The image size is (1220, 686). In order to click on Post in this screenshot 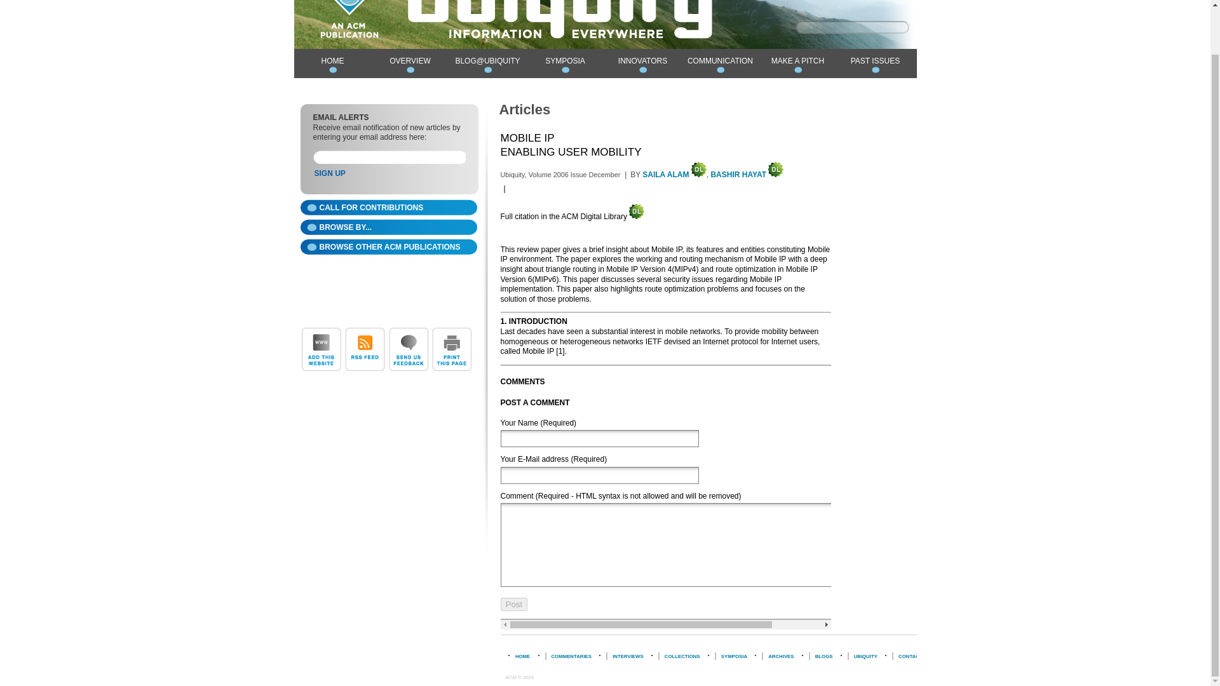, I will do `click(514, 604)`.